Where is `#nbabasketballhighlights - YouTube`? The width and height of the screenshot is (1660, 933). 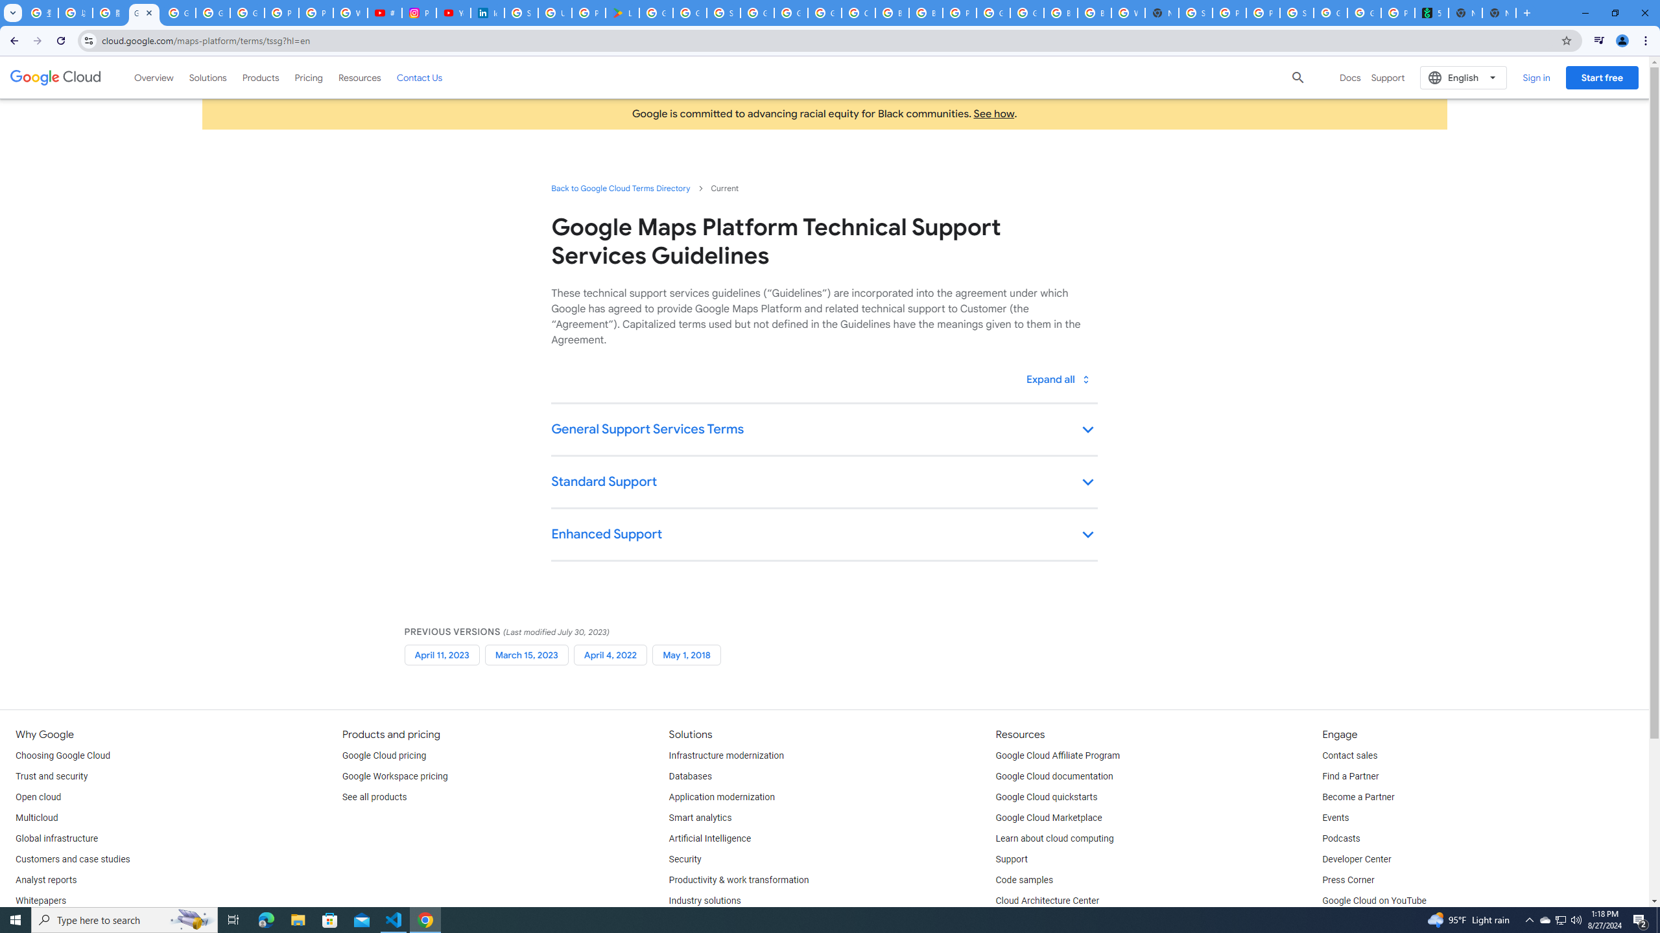 #nbabasketballhighlights - YouTube is located at coordinates (385, 13).